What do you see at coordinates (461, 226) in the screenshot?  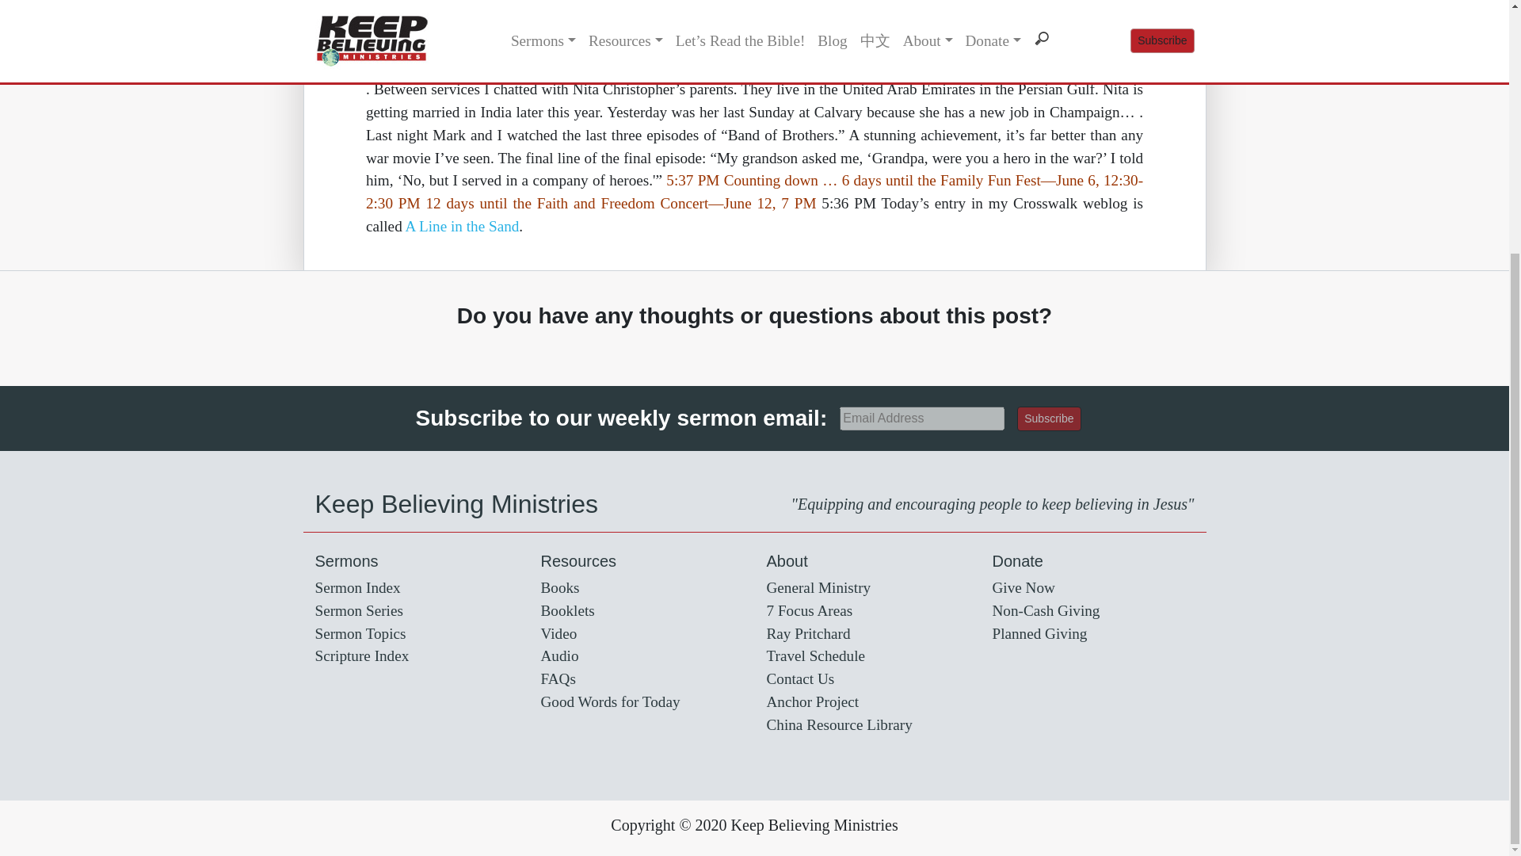 I see `A Line in the Sand` at bounding box center [461, 226].